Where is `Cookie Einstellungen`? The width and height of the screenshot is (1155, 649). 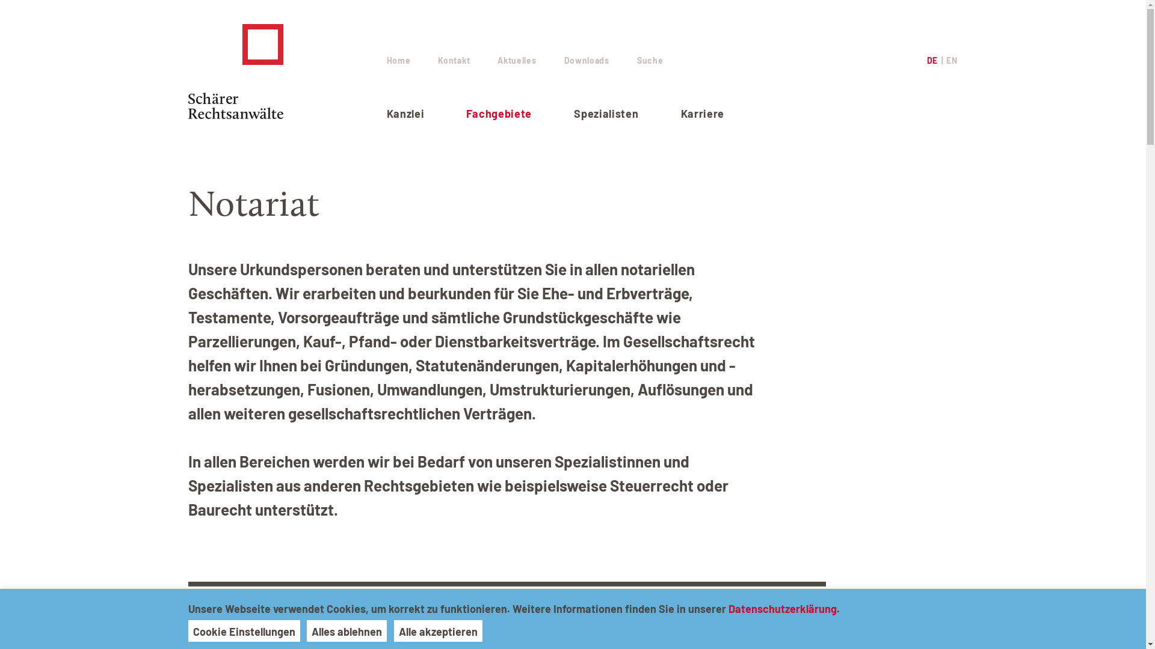
Cookie Einstellungen is located at coordinates (244, 631).